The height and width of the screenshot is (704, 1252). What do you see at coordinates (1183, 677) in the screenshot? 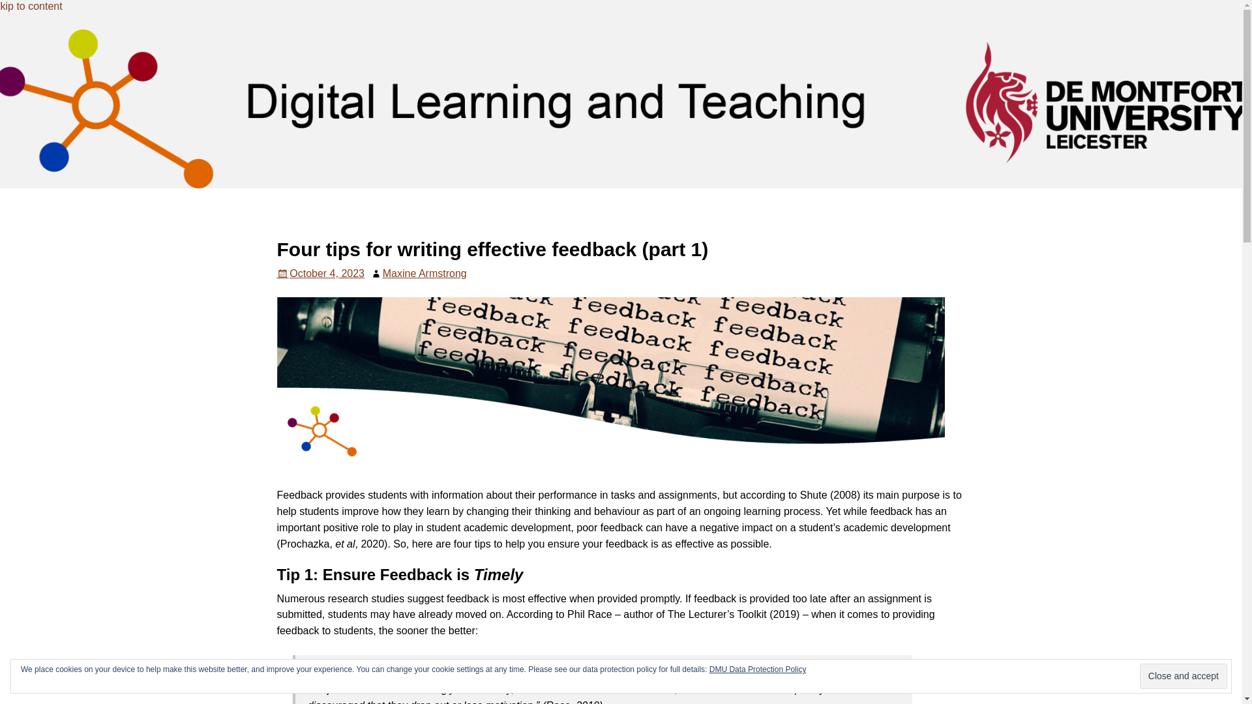
I see `Close and accept` at bounding box center [1183, 677].